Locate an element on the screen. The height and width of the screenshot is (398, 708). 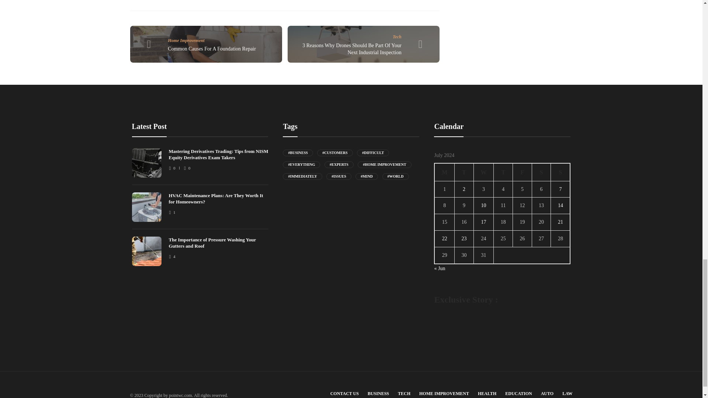
Sunday is located at coordinates (560, 172).